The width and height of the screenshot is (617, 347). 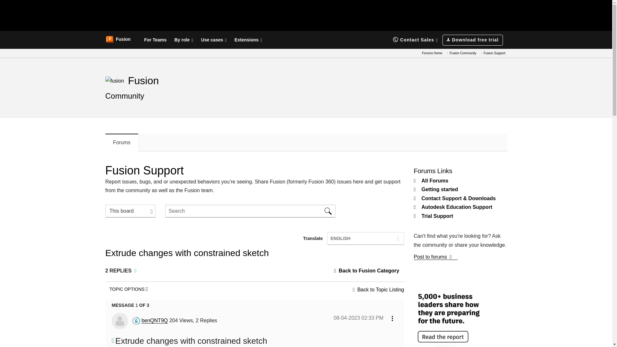 I want to click on For Teams, so click(x=155, y=40).